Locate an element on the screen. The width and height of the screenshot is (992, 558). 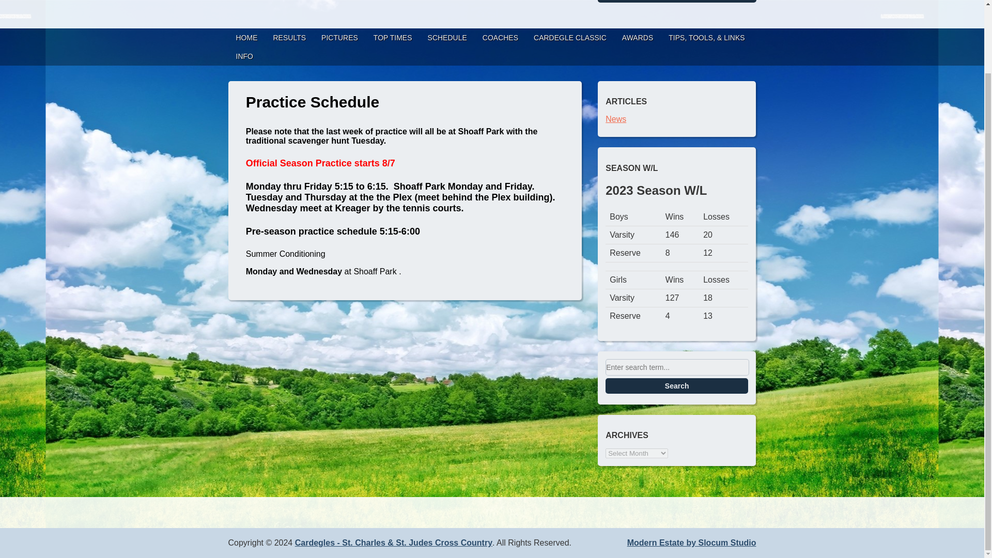
Search is located at coordinates (676, 386).